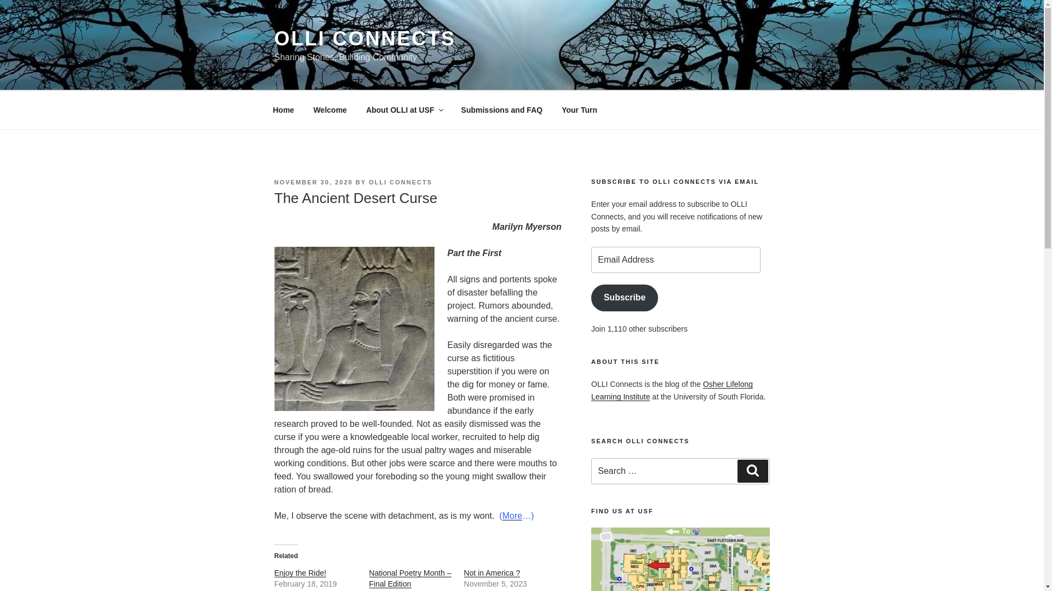  I want to click on Osher Lifelong Learning Institute, so click(672, 390).